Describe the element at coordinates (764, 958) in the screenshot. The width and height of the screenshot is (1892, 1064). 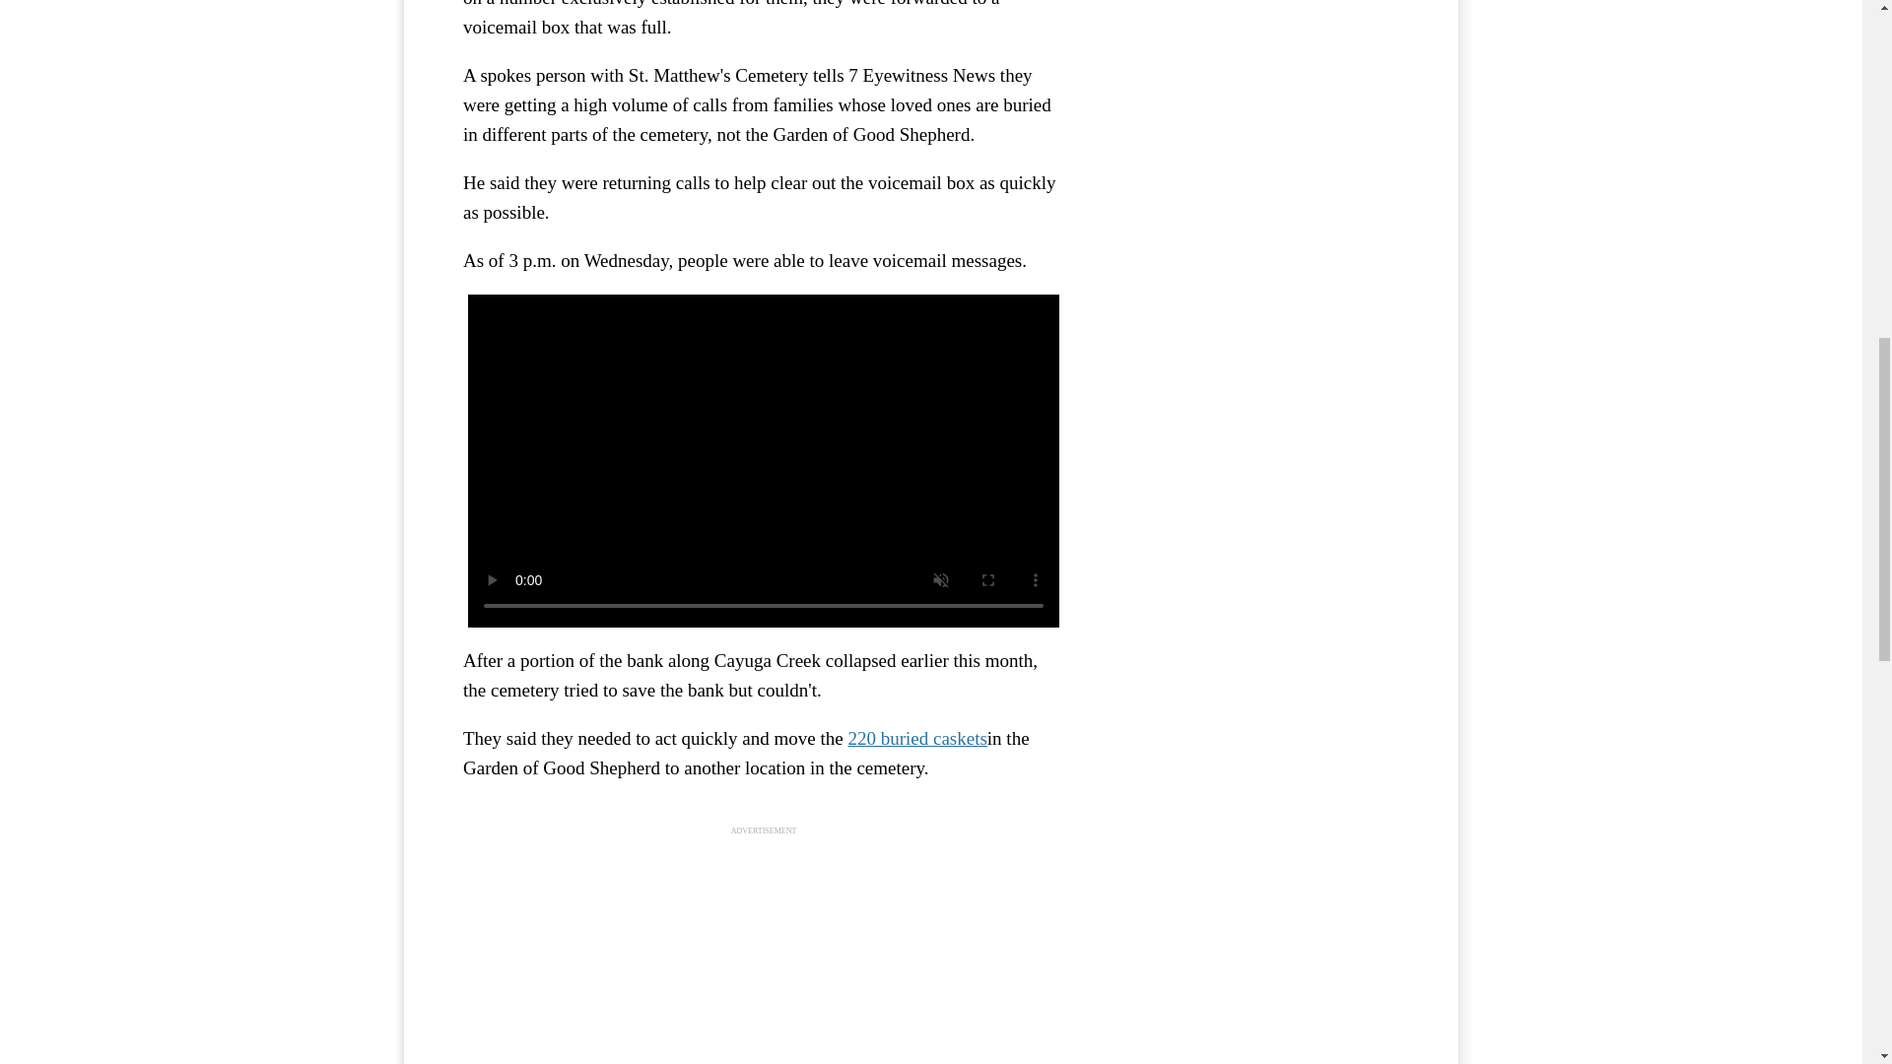
I see `3rd party ad content` at that location.